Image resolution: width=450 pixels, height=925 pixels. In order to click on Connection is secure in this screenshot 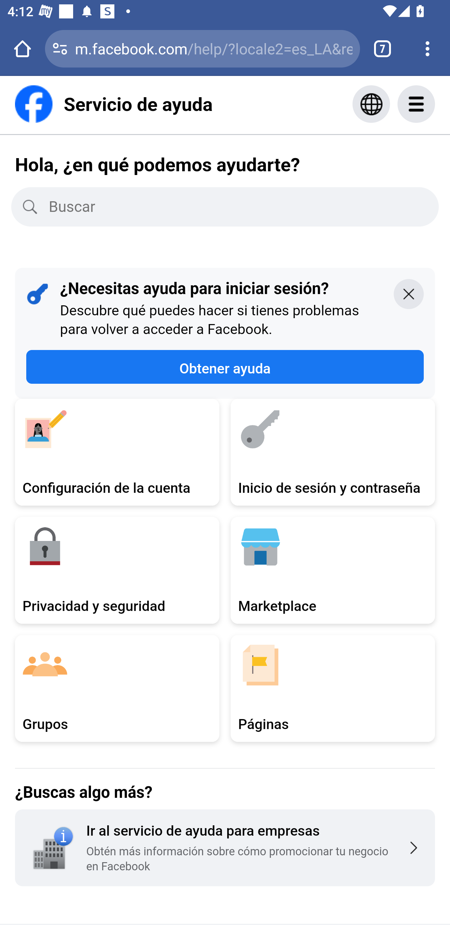, I will do `click(60, 48)`.